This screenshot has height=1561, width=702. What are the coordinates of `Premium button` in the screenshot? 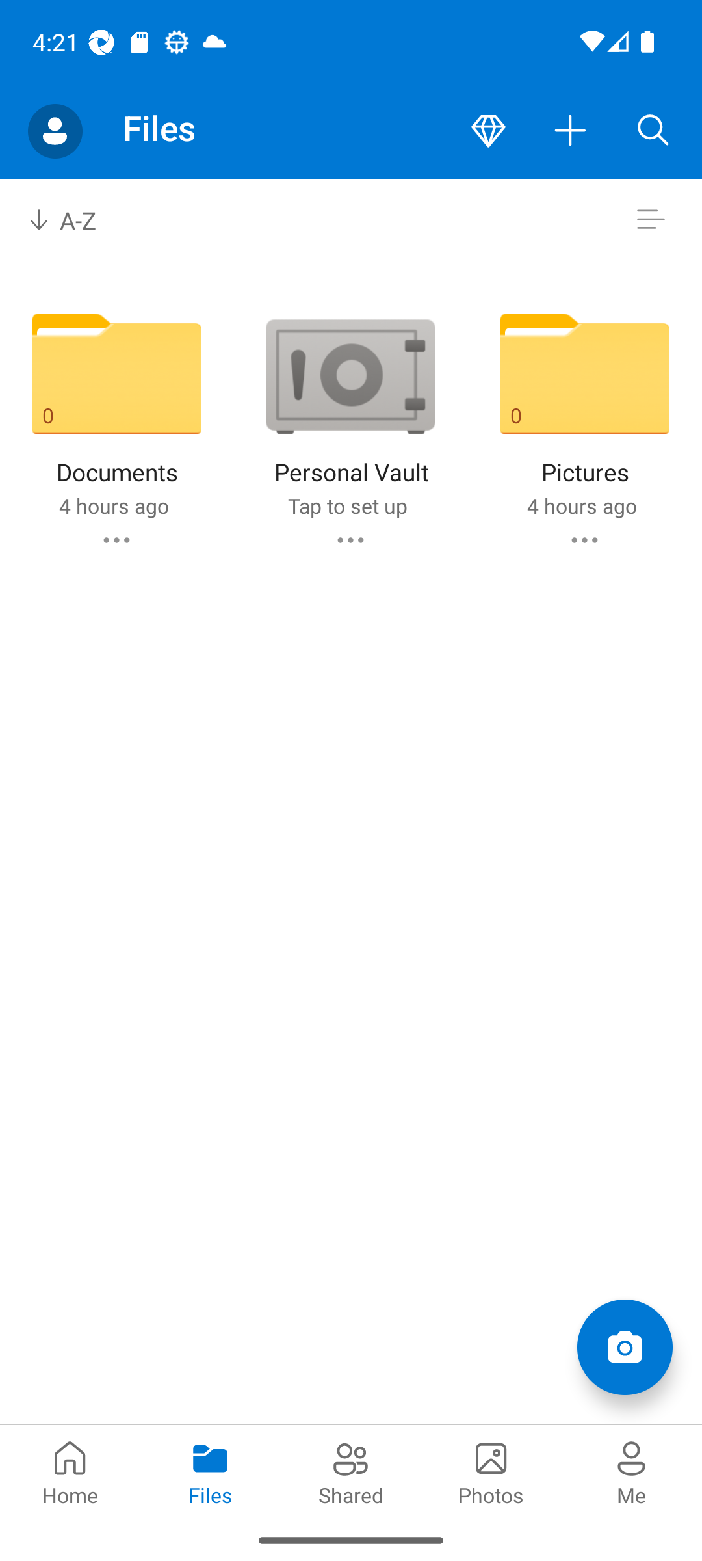 It's located at (488, 131).